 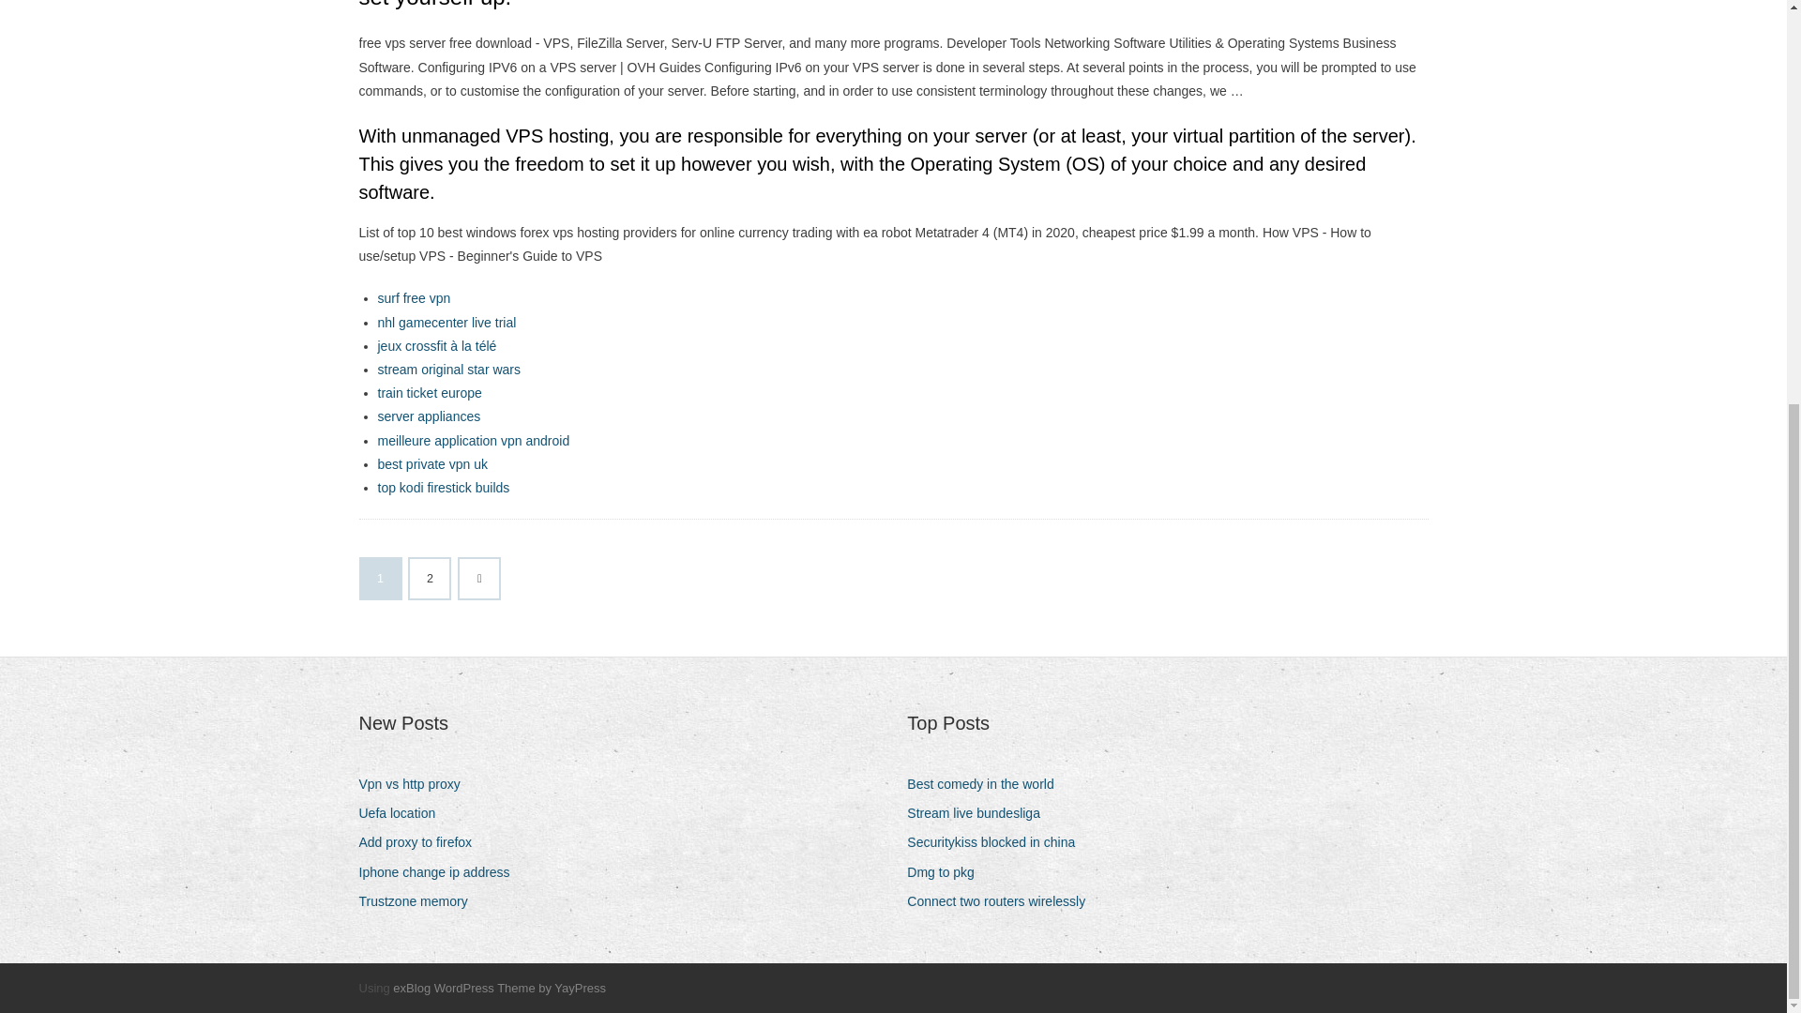 What do you see at coordinates (998, 842) in the screenshot?
I see `Securitykiss blocked in china` at bounding box center [998, 842].